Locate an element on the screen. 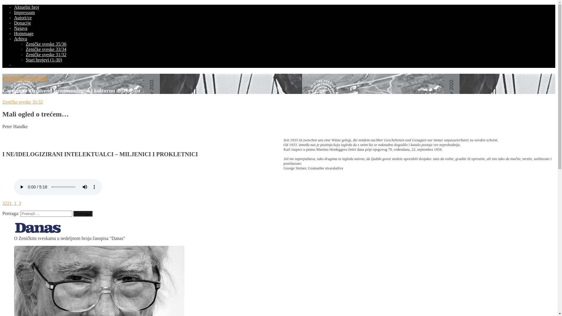  Impressum is located at coordinates (25, 12).